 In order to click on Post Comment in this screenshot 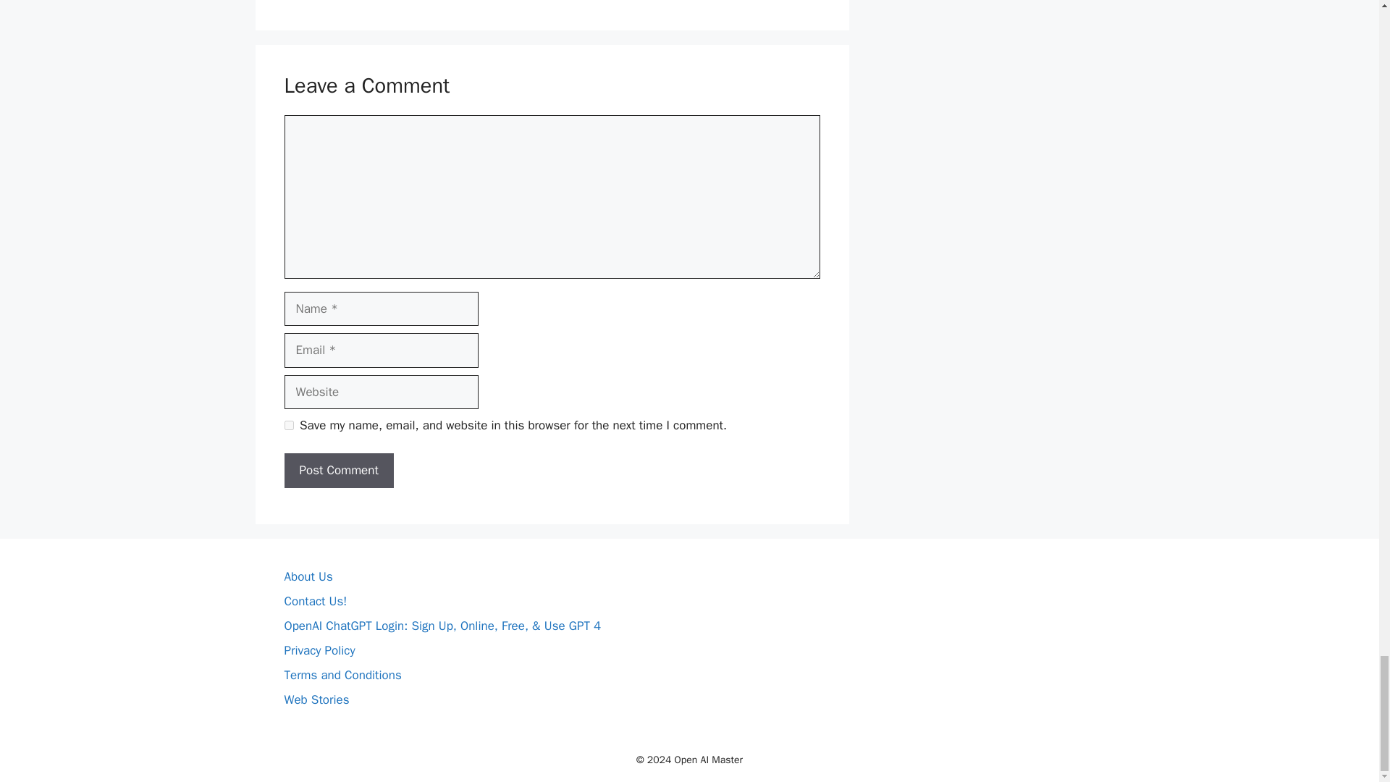, I will do `click(338, 471)`.